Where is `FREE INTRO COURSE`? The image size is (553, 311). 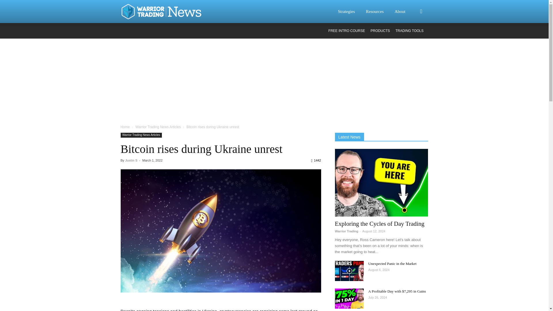
FREE INTRO COURSE is located at coordinates (347, 31).